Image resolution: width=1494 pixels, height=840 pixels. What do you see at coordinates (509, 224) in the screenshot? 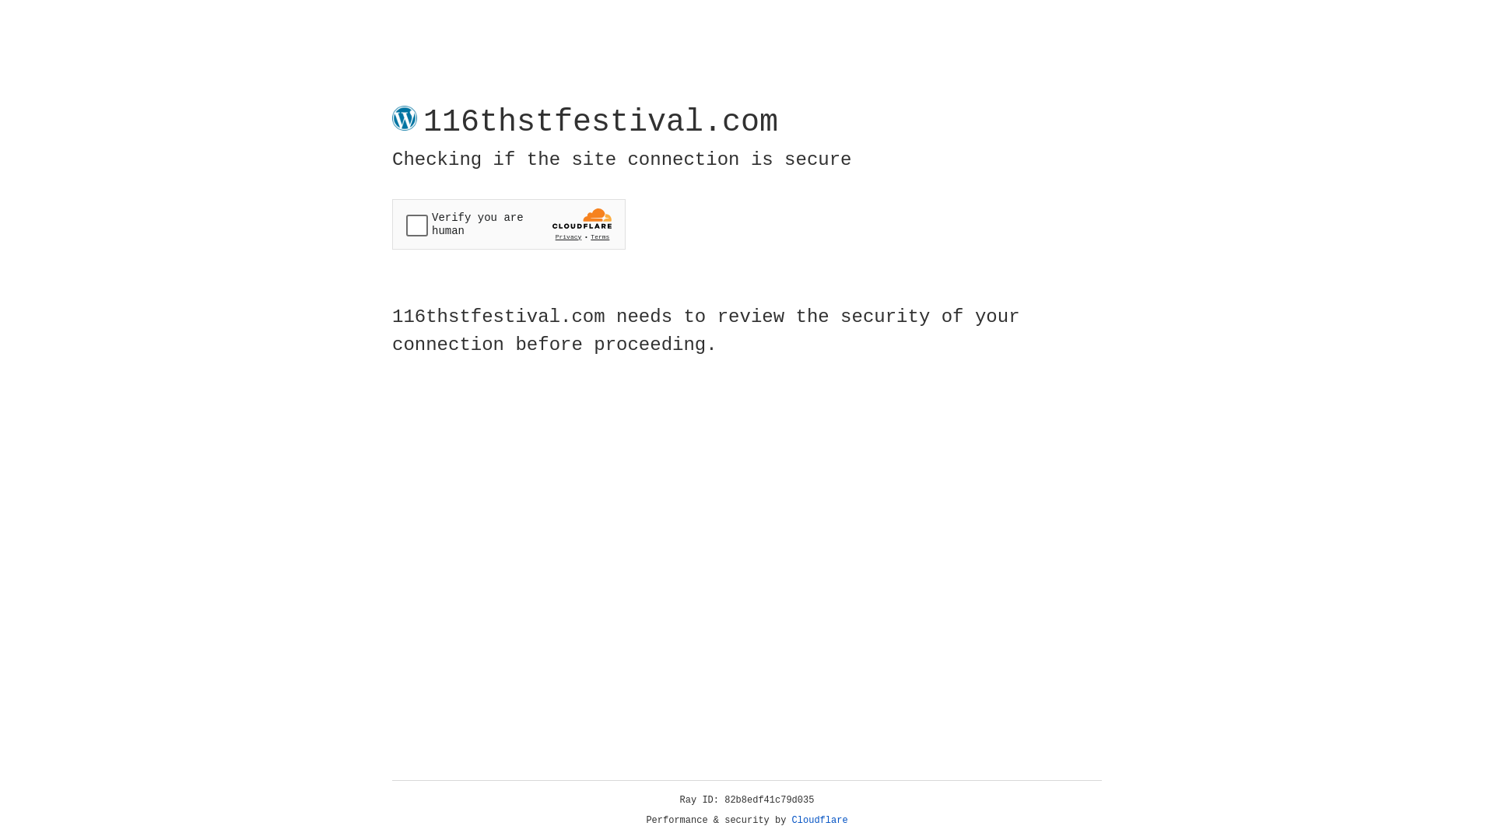
I see `Widget containing a Cloudflare security challenge` at bounding box center [509, 224].